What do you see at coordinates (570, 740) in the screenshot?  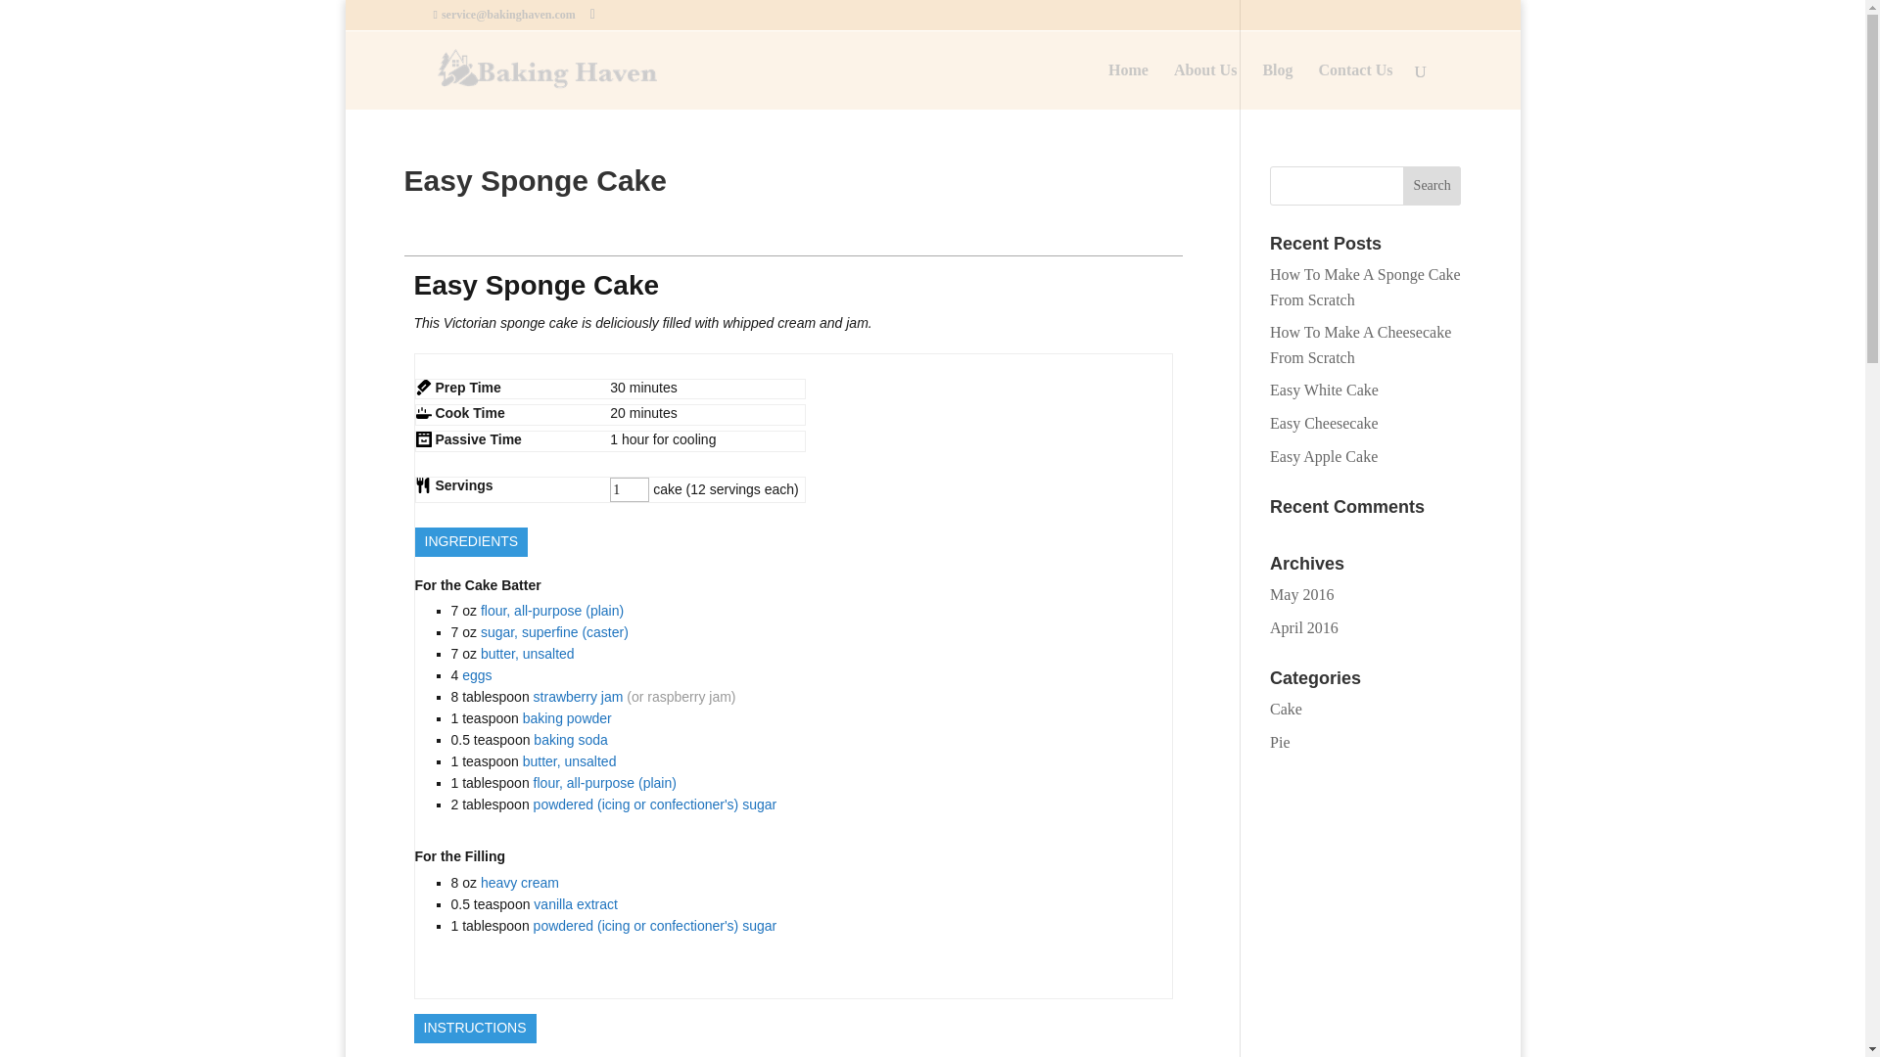 I see `baking soda` at bounding box center [570, 740].